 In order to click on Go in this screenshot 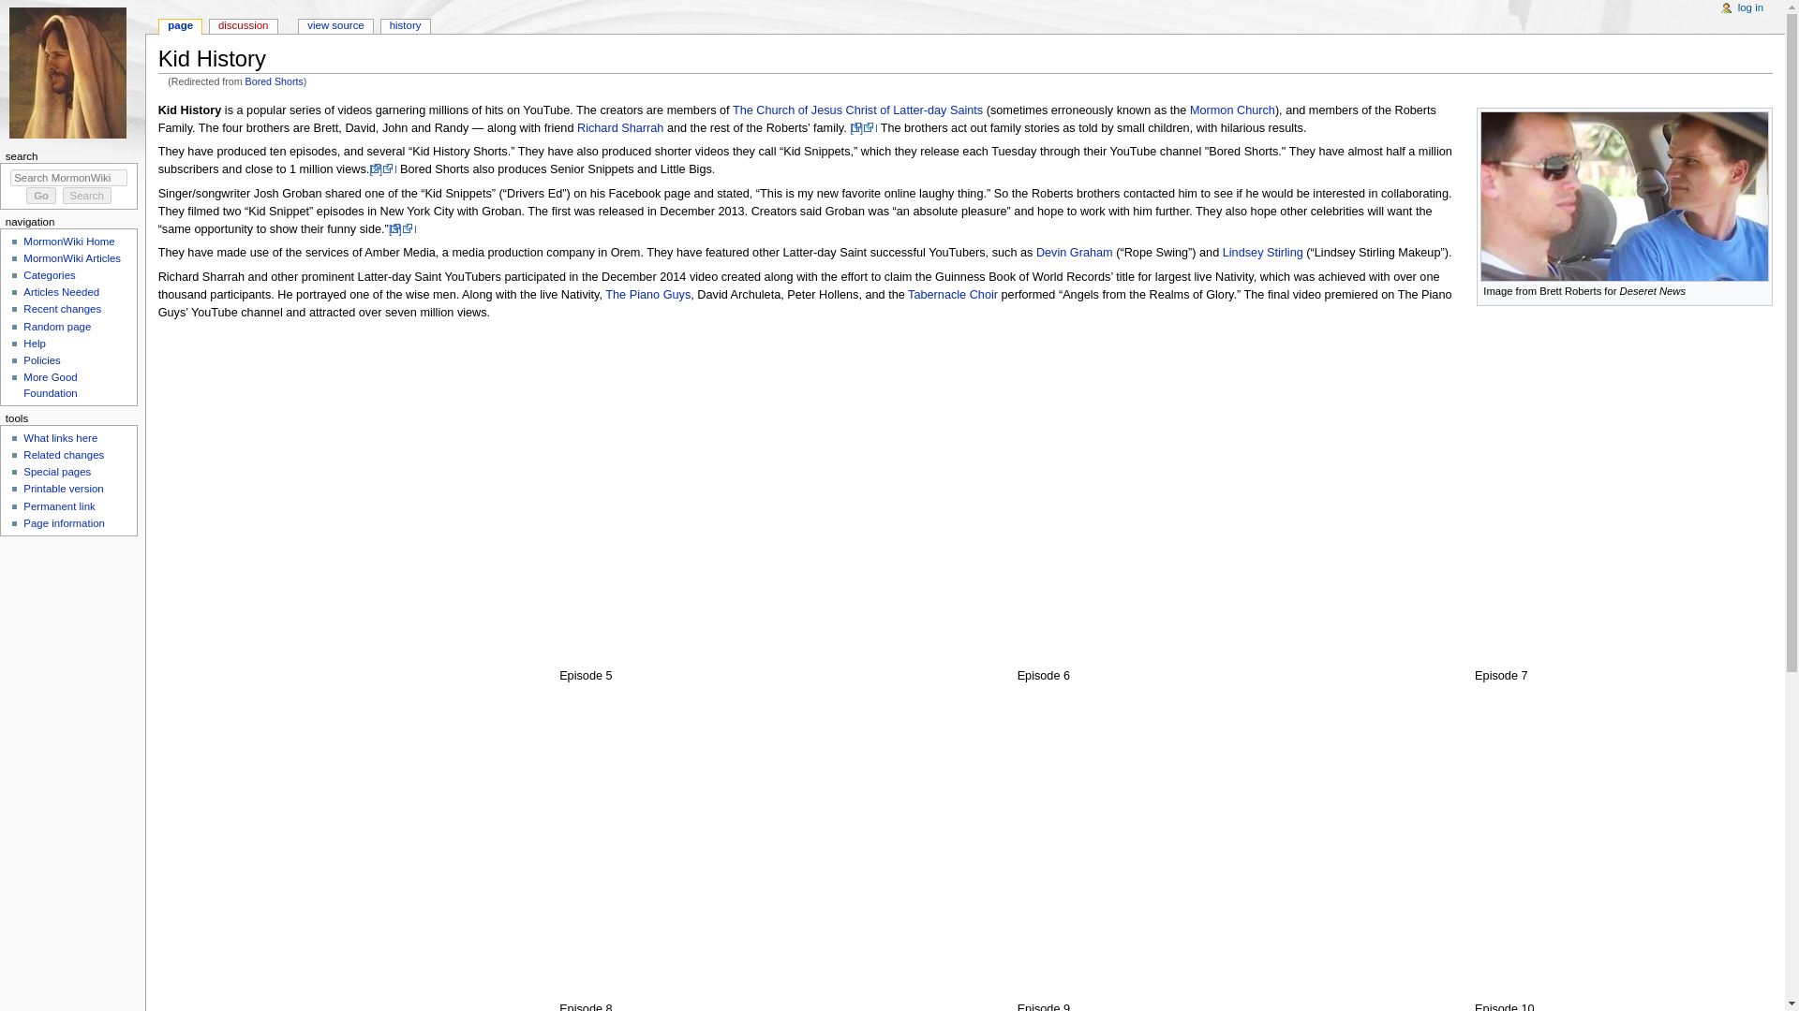, I will do `click(41, 195)`.